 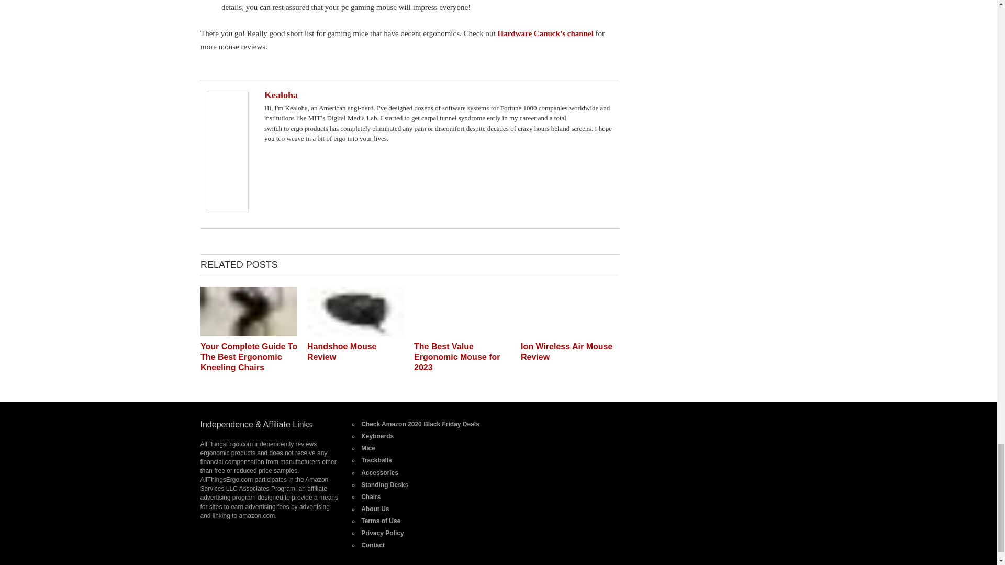 What do you see at coordinates (355, 333) in the screenshot?
I see `Handshoe Mouse Review` at bounding box center [355, 333].